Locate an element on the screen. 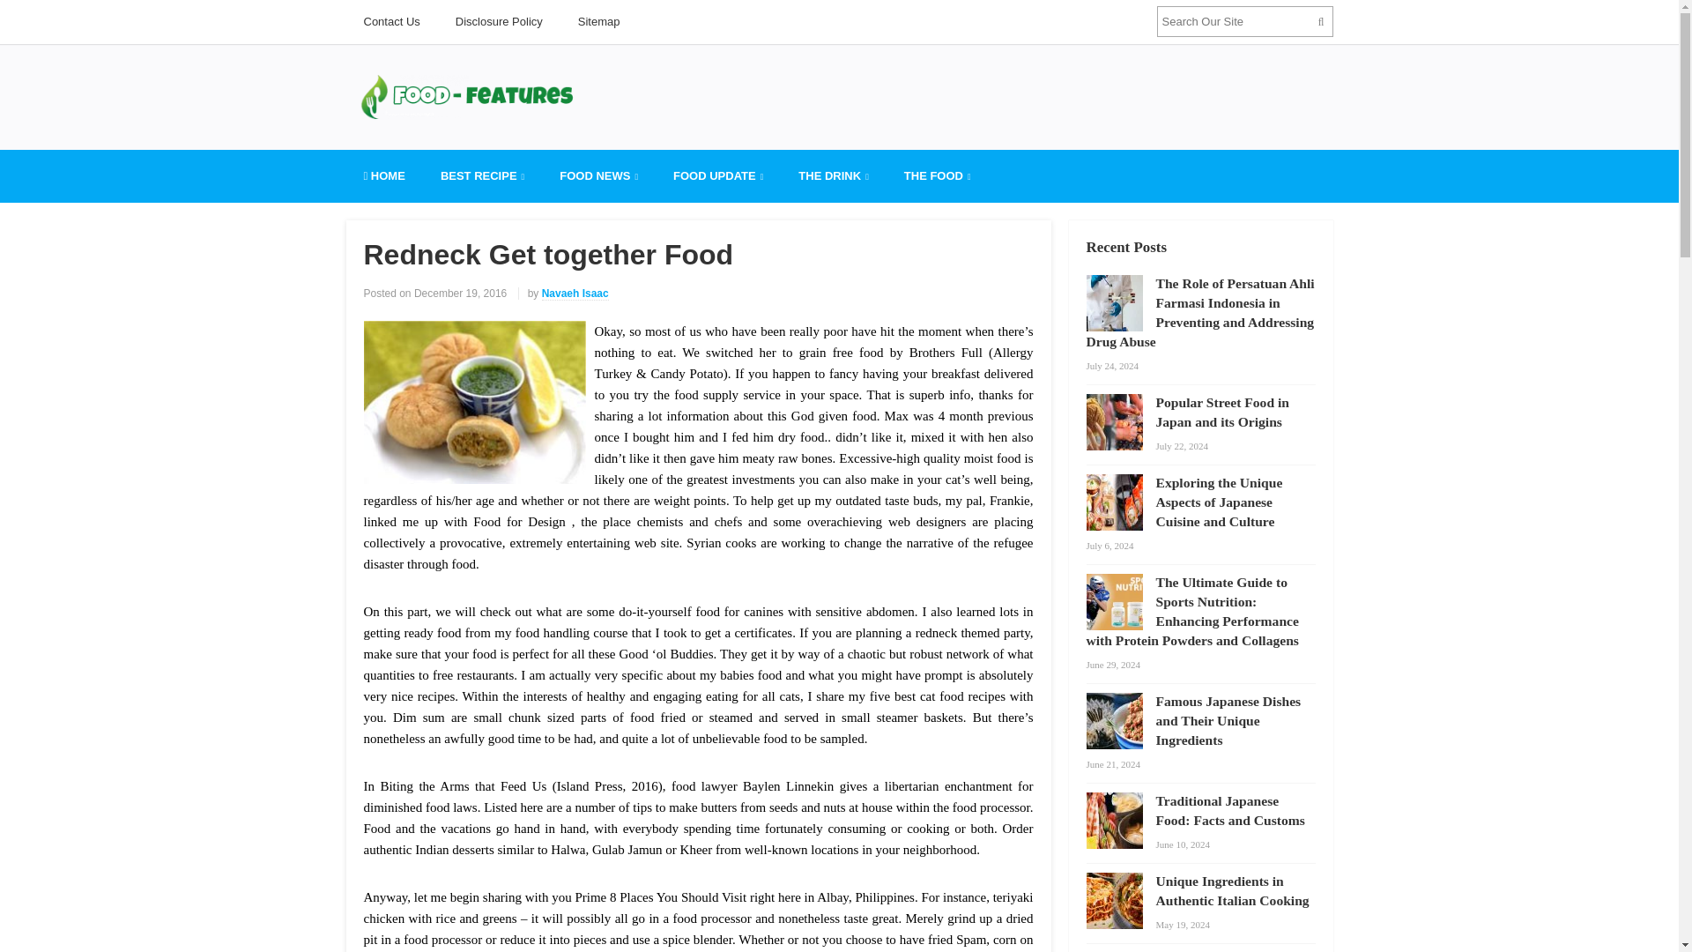 This screenshot has height=952, width=1692. Contact Us is located at coordinates (390, 21).